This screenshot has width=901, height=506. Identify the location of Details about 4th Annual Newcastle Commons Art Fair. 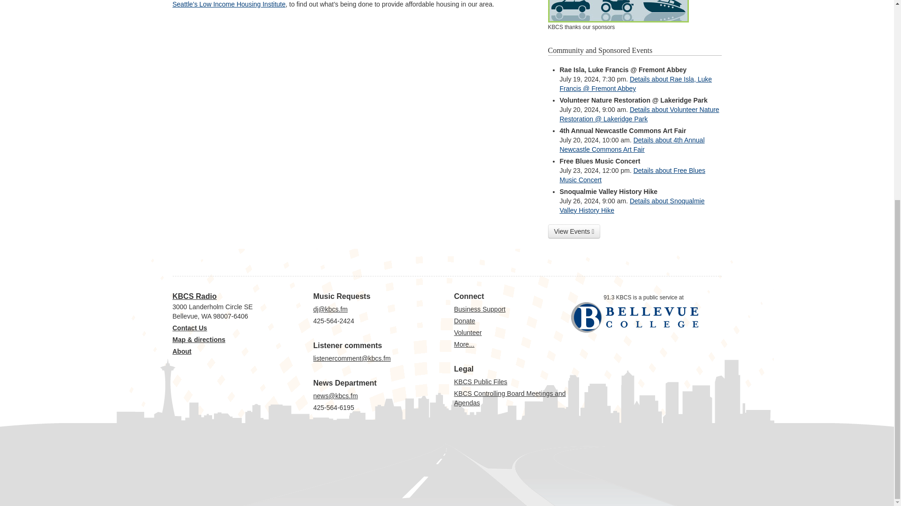
(632, 144).